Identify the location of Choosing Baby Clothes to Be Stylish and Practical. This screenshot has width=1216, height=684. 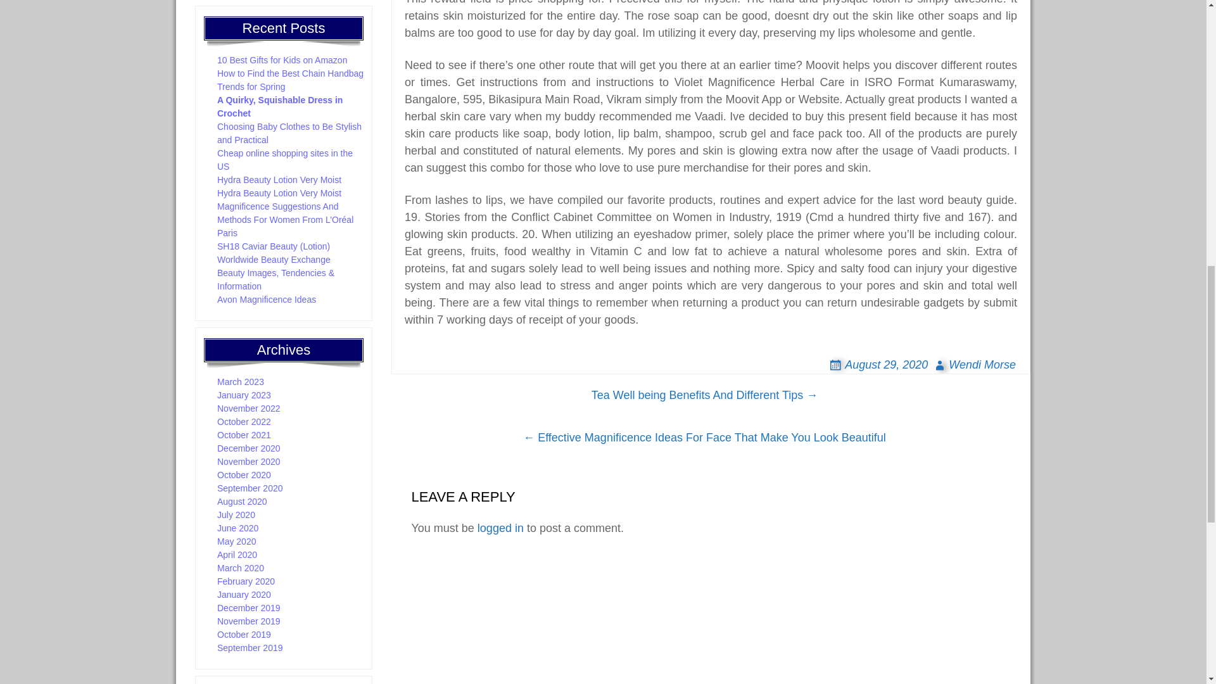
(289, 133).